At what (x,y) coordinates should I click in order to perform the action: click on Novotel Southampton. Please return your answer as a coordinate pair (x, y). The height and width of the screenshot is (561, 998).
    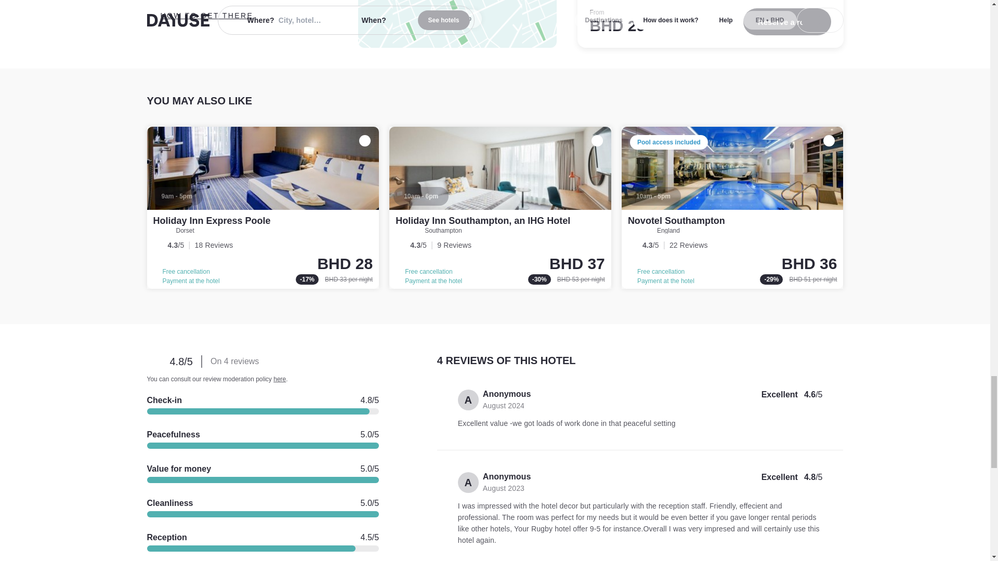
    Looking at the image, I should click on (732, 208).